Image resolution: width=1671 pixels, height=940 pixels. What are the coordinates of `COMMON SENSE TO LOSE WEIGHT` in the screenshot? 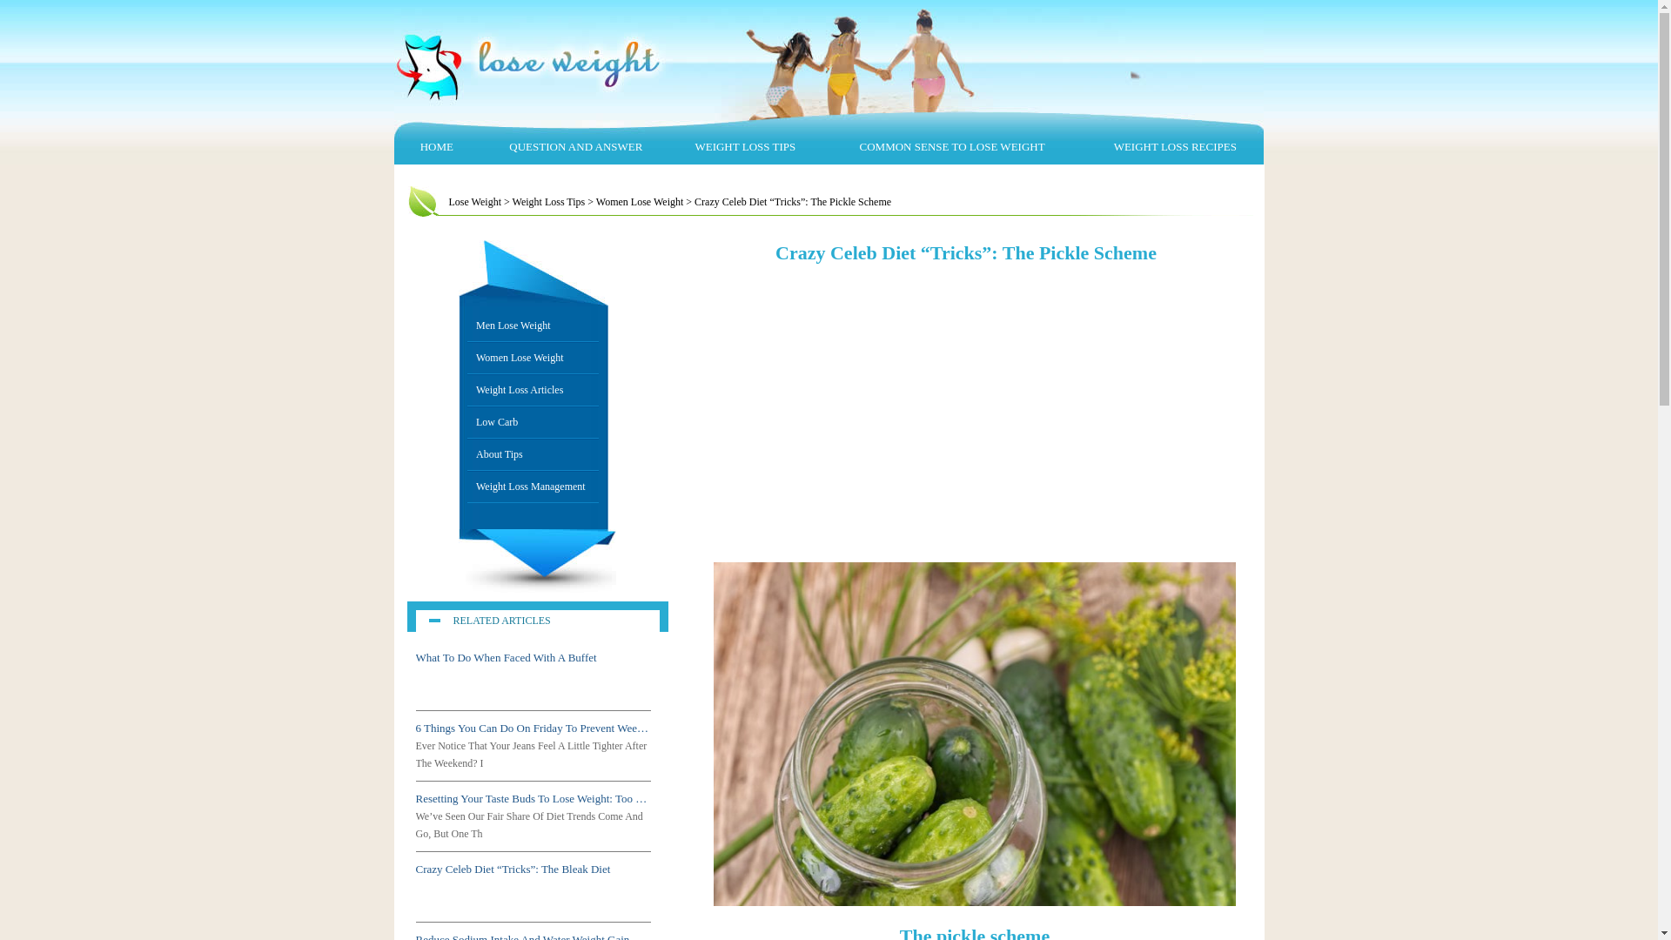 It's located at (952, 146).